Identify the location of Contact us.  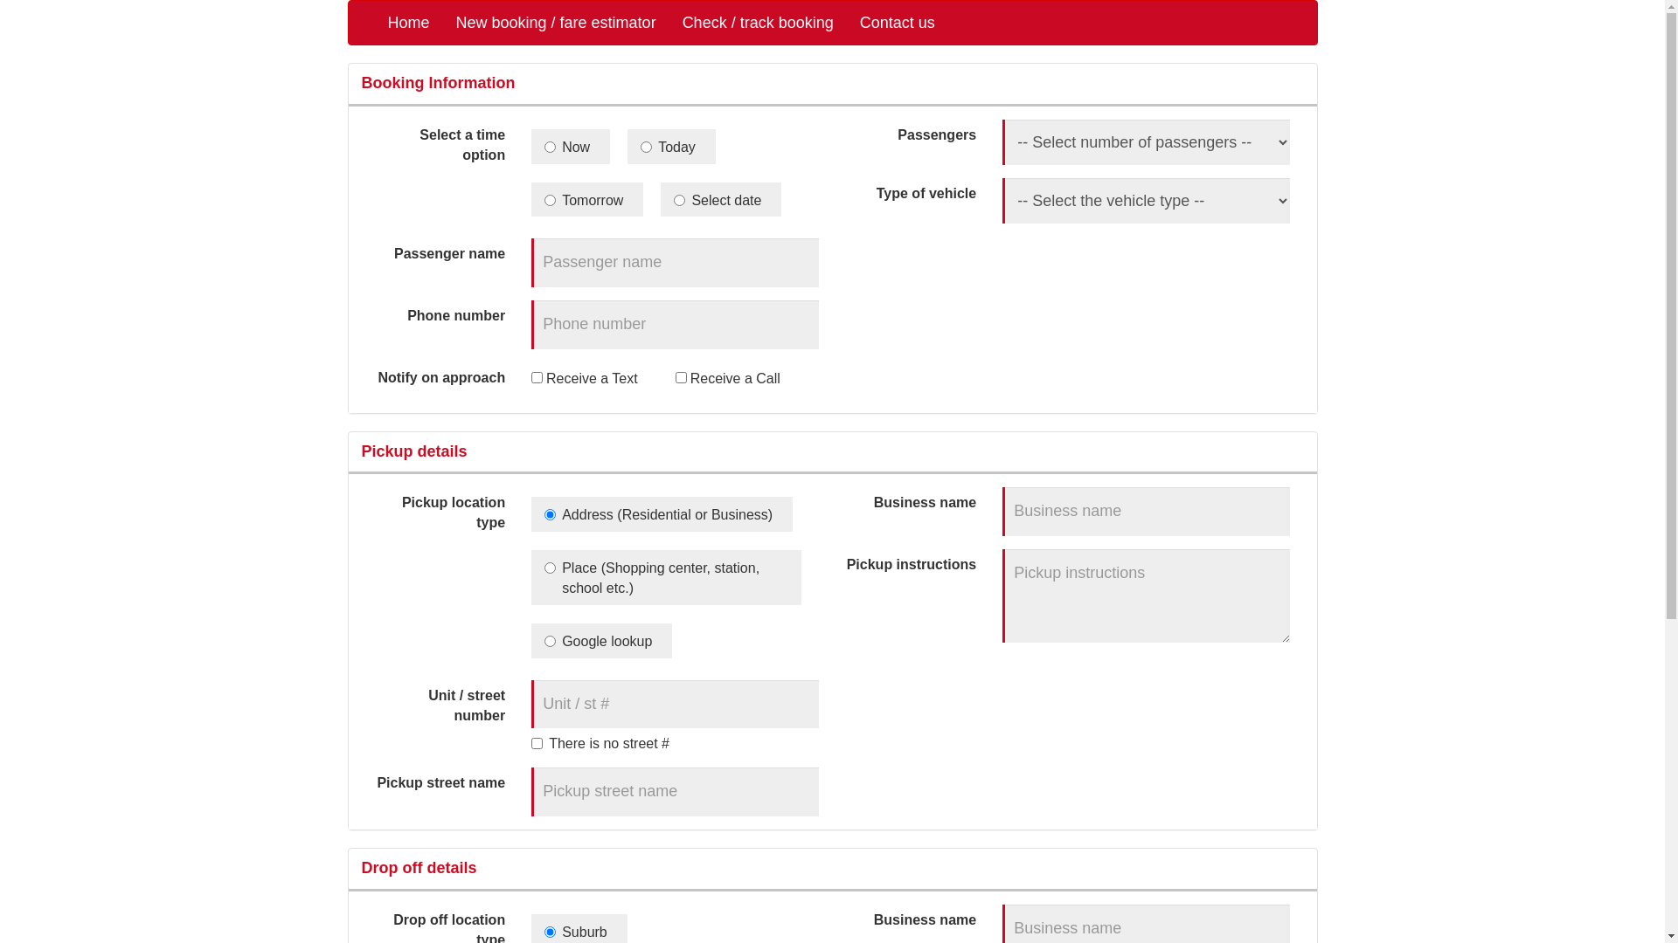
(897, 23).